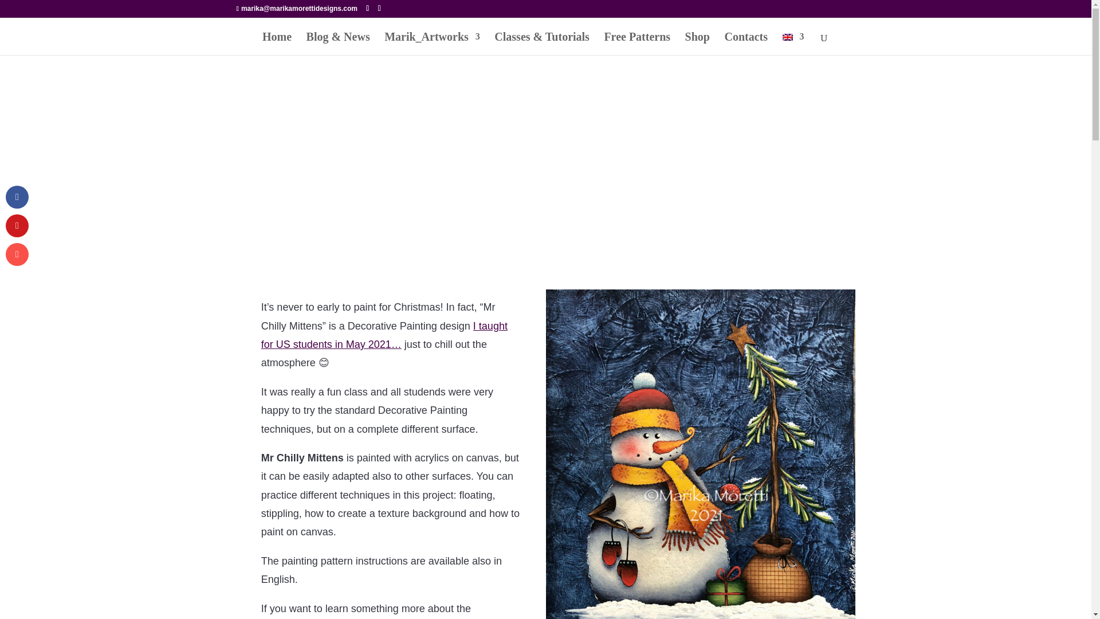 The image size is (1100, 619). I want to click on Contacts, so click(746, 44).